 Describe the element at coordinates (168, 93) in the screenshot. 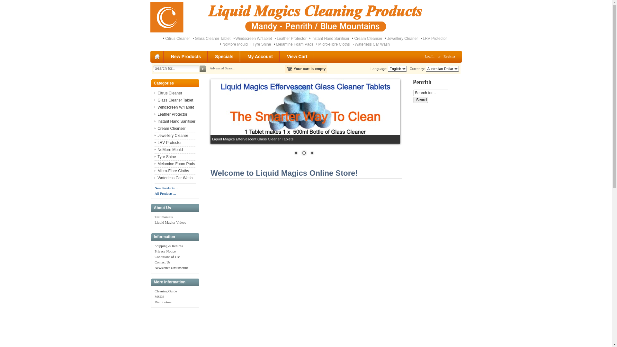

I see `Citrus Cleaner` at that location.